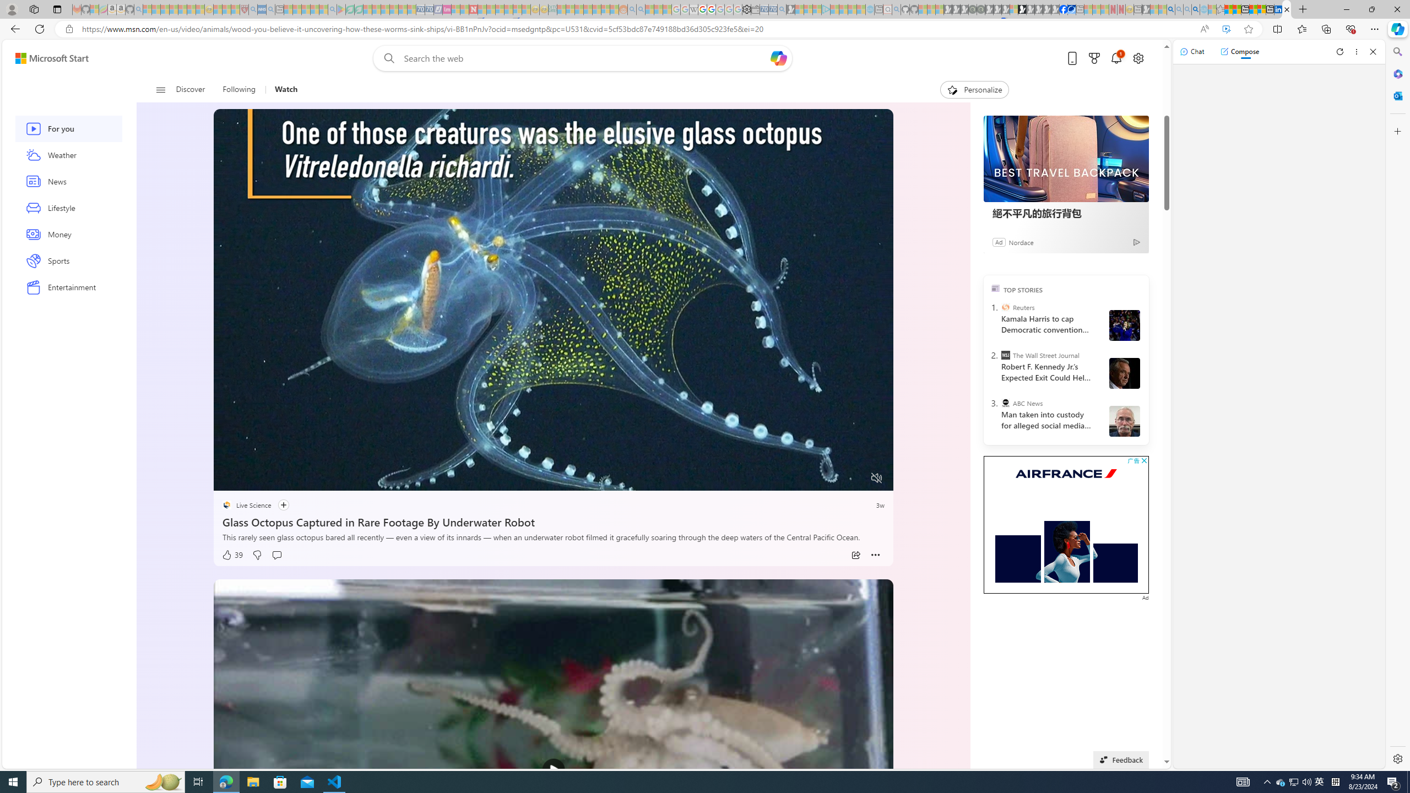 This screenshot has width=1410, height=793. I want to click on ABC News, so click(1005, 403).